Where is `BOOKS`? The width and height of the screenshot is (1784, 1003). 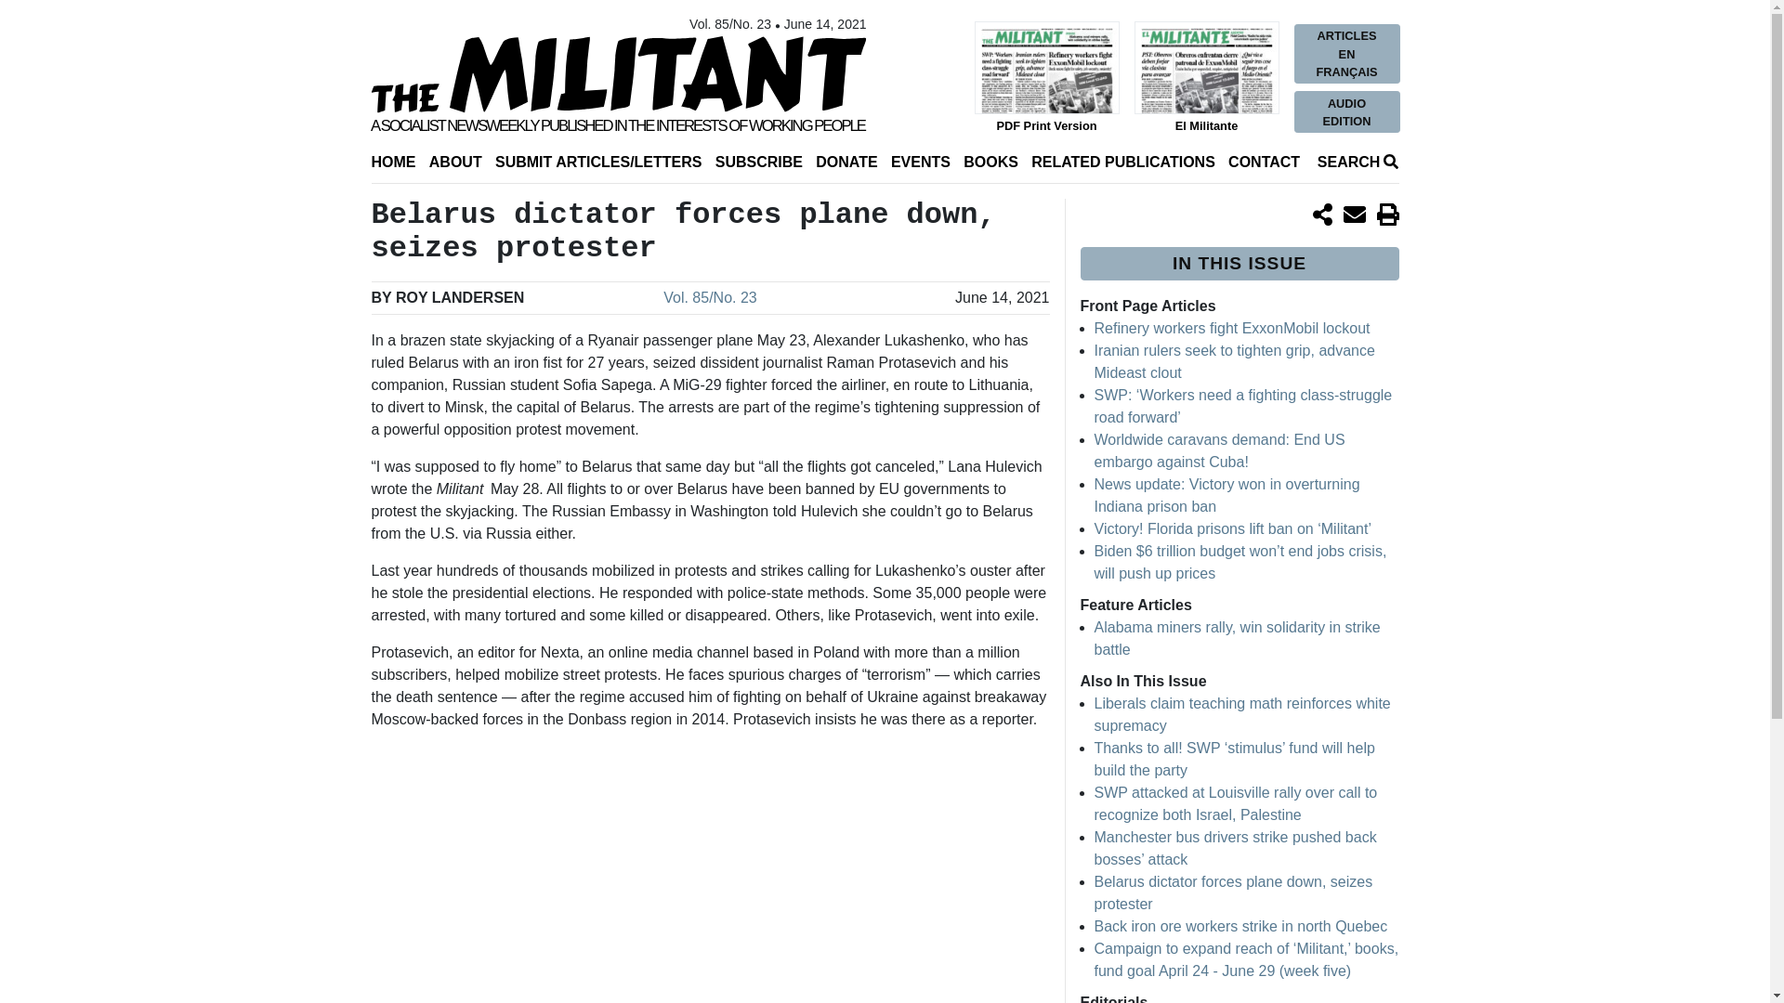 BOOKS is located at coordinates (990, 162).